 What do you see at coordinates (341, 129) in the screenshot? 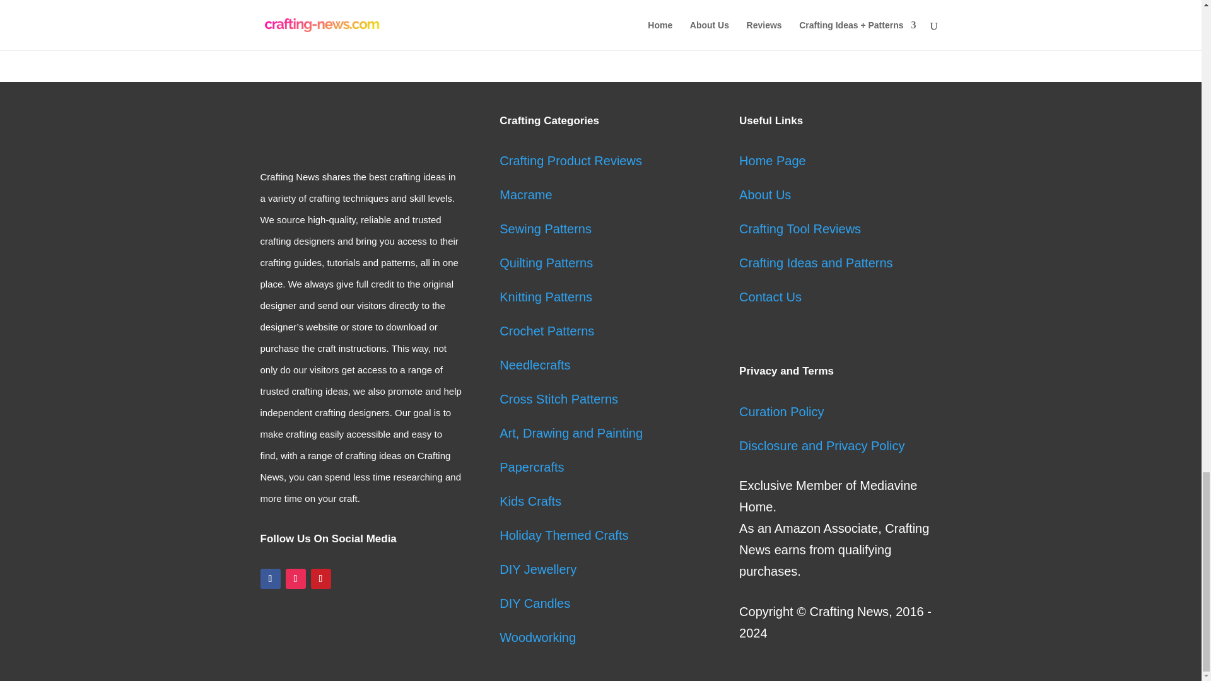
I see `Crafting News Logo` at bounding box center [341, 129].